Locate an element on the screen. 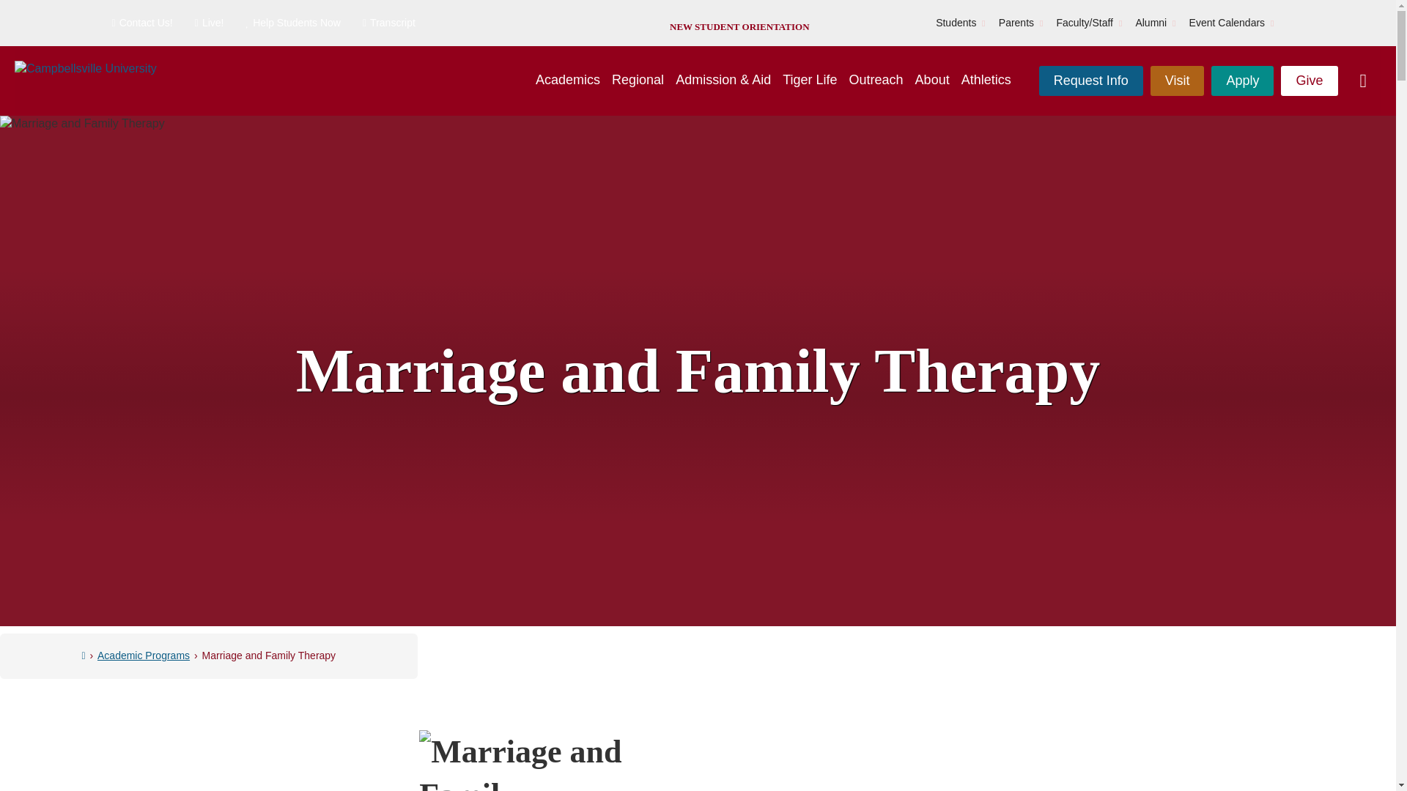  Students is located at coordinates (956, 23).